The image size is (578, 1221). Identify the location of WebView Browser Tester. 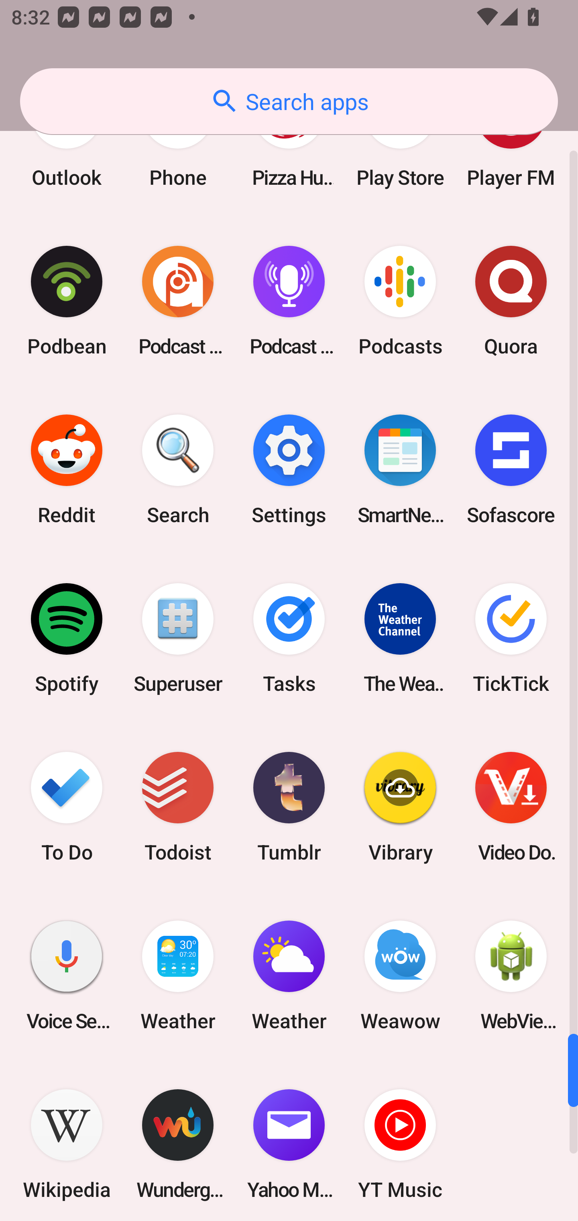
(511, 975).